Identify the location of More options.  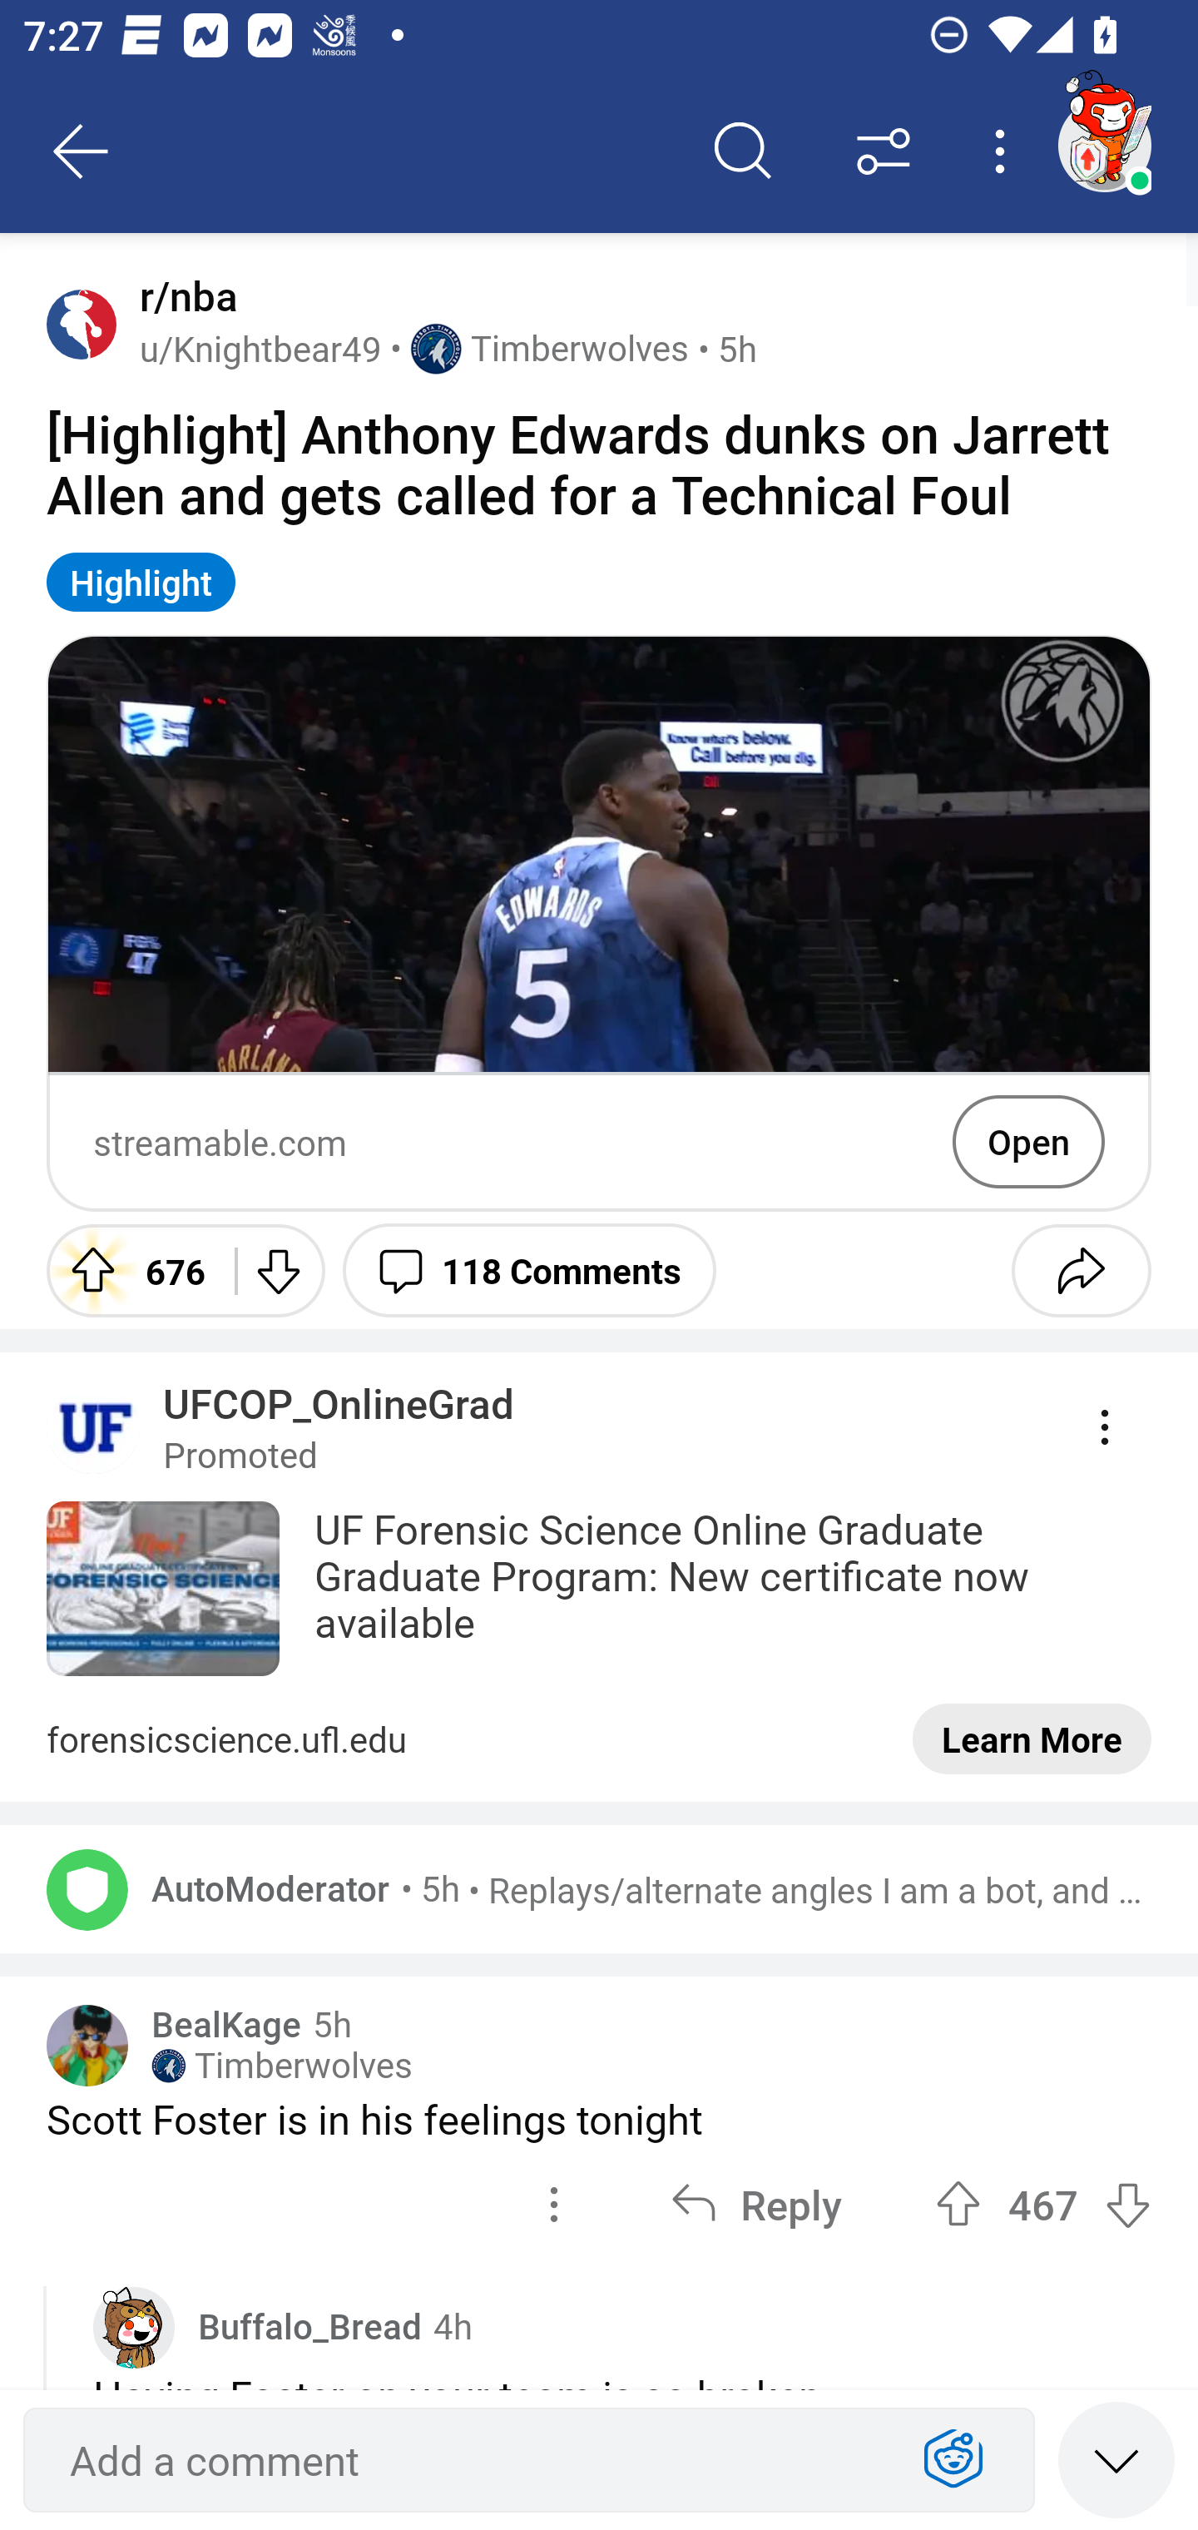
(1005, 151).